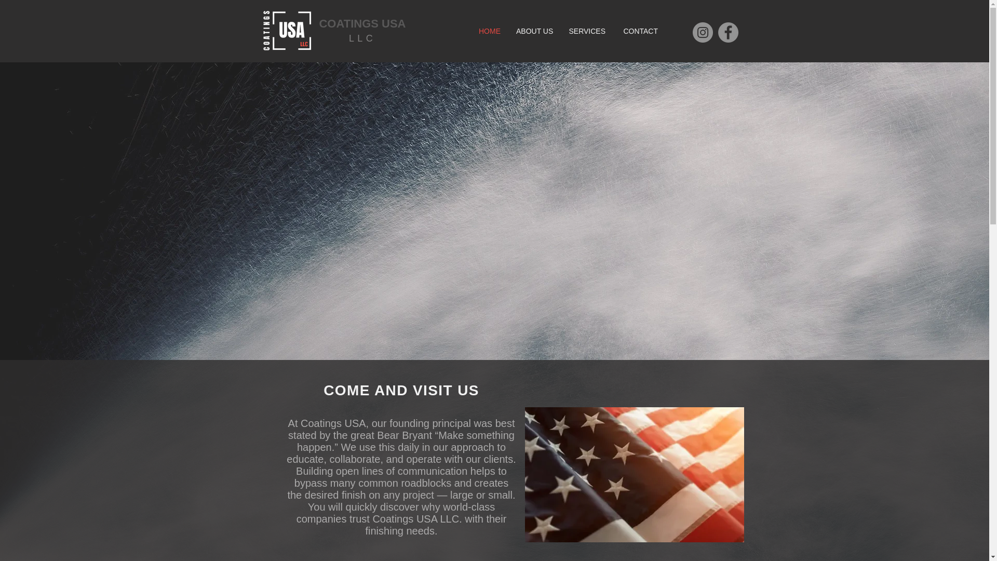 The image size is (997, 561). Describe the element at coordinates (362, 38) in the screenshot. I see `LLC` at that location.